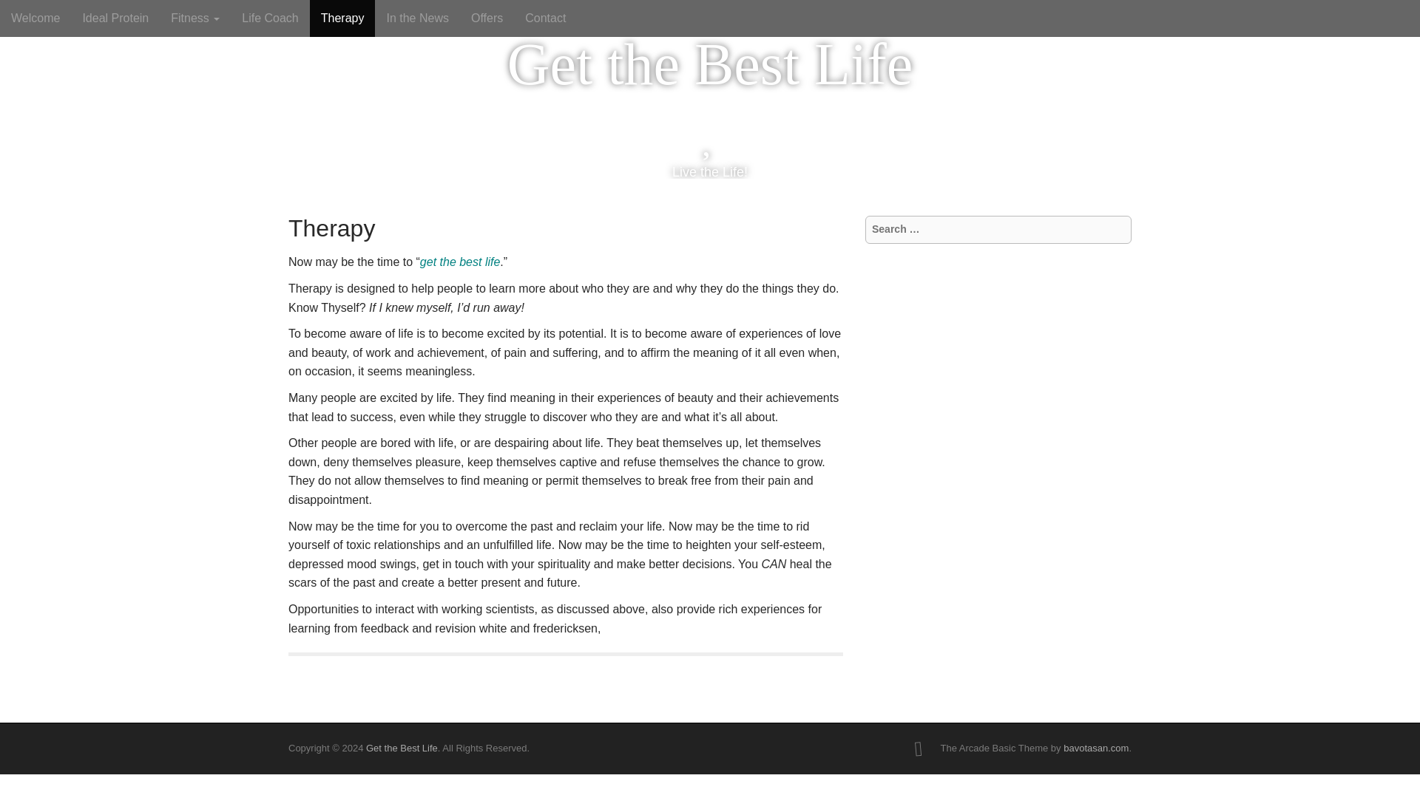  I want to click on Therapy, so click(342, 18).